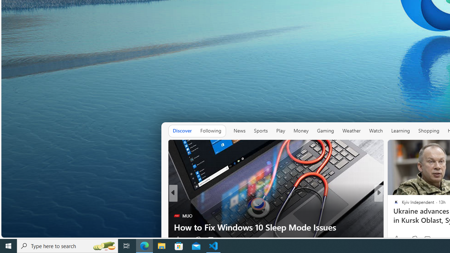 The image size is (450, 253). I want to click on MUO, so click(176, 216).